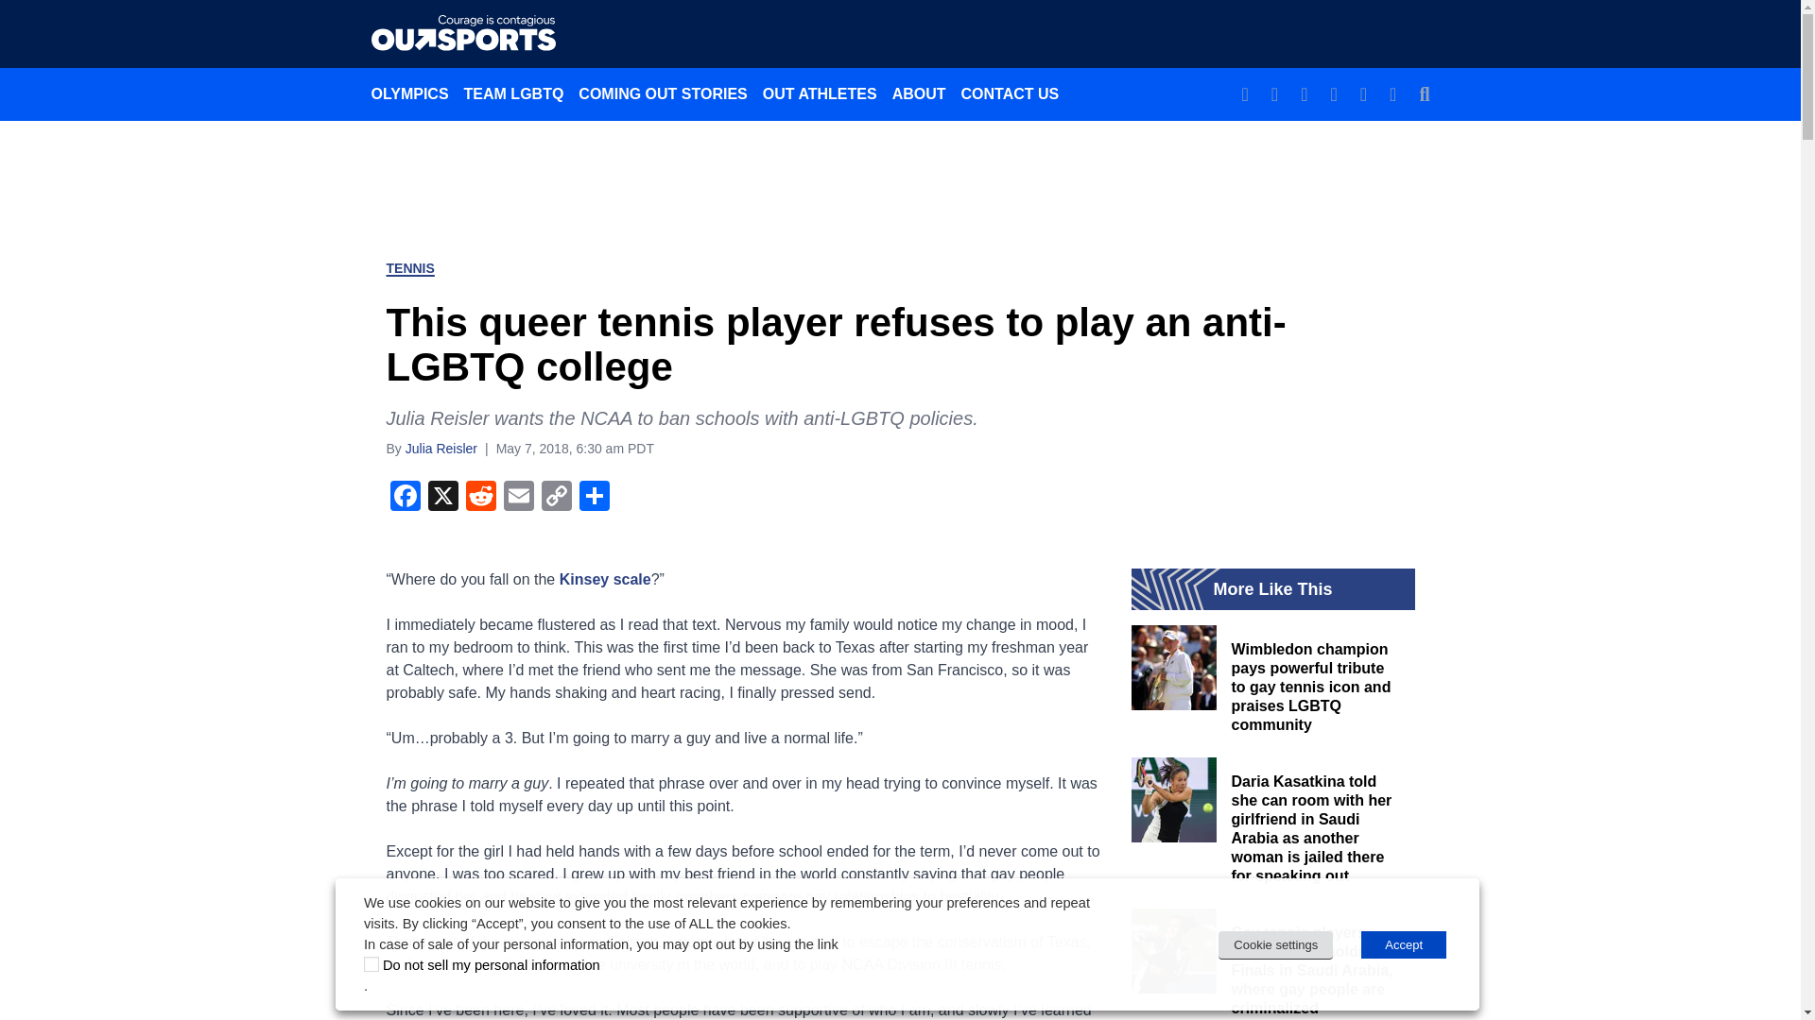 This screenshot has width=1815, height=1020. Describe the element at coordinates (518, 497) in the screenshot. I see `Email` at that location.